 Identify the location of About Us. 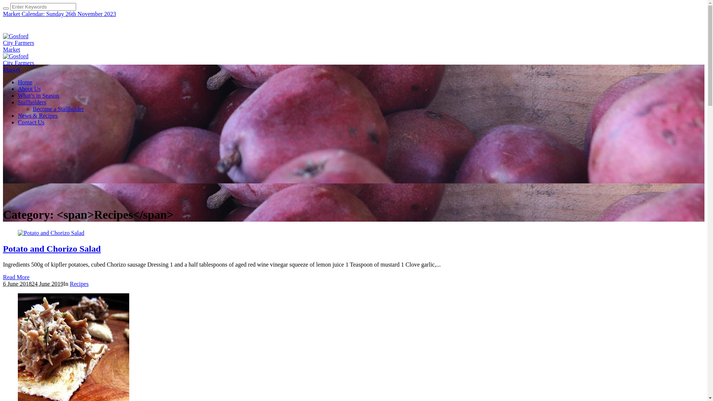
(29, 89).